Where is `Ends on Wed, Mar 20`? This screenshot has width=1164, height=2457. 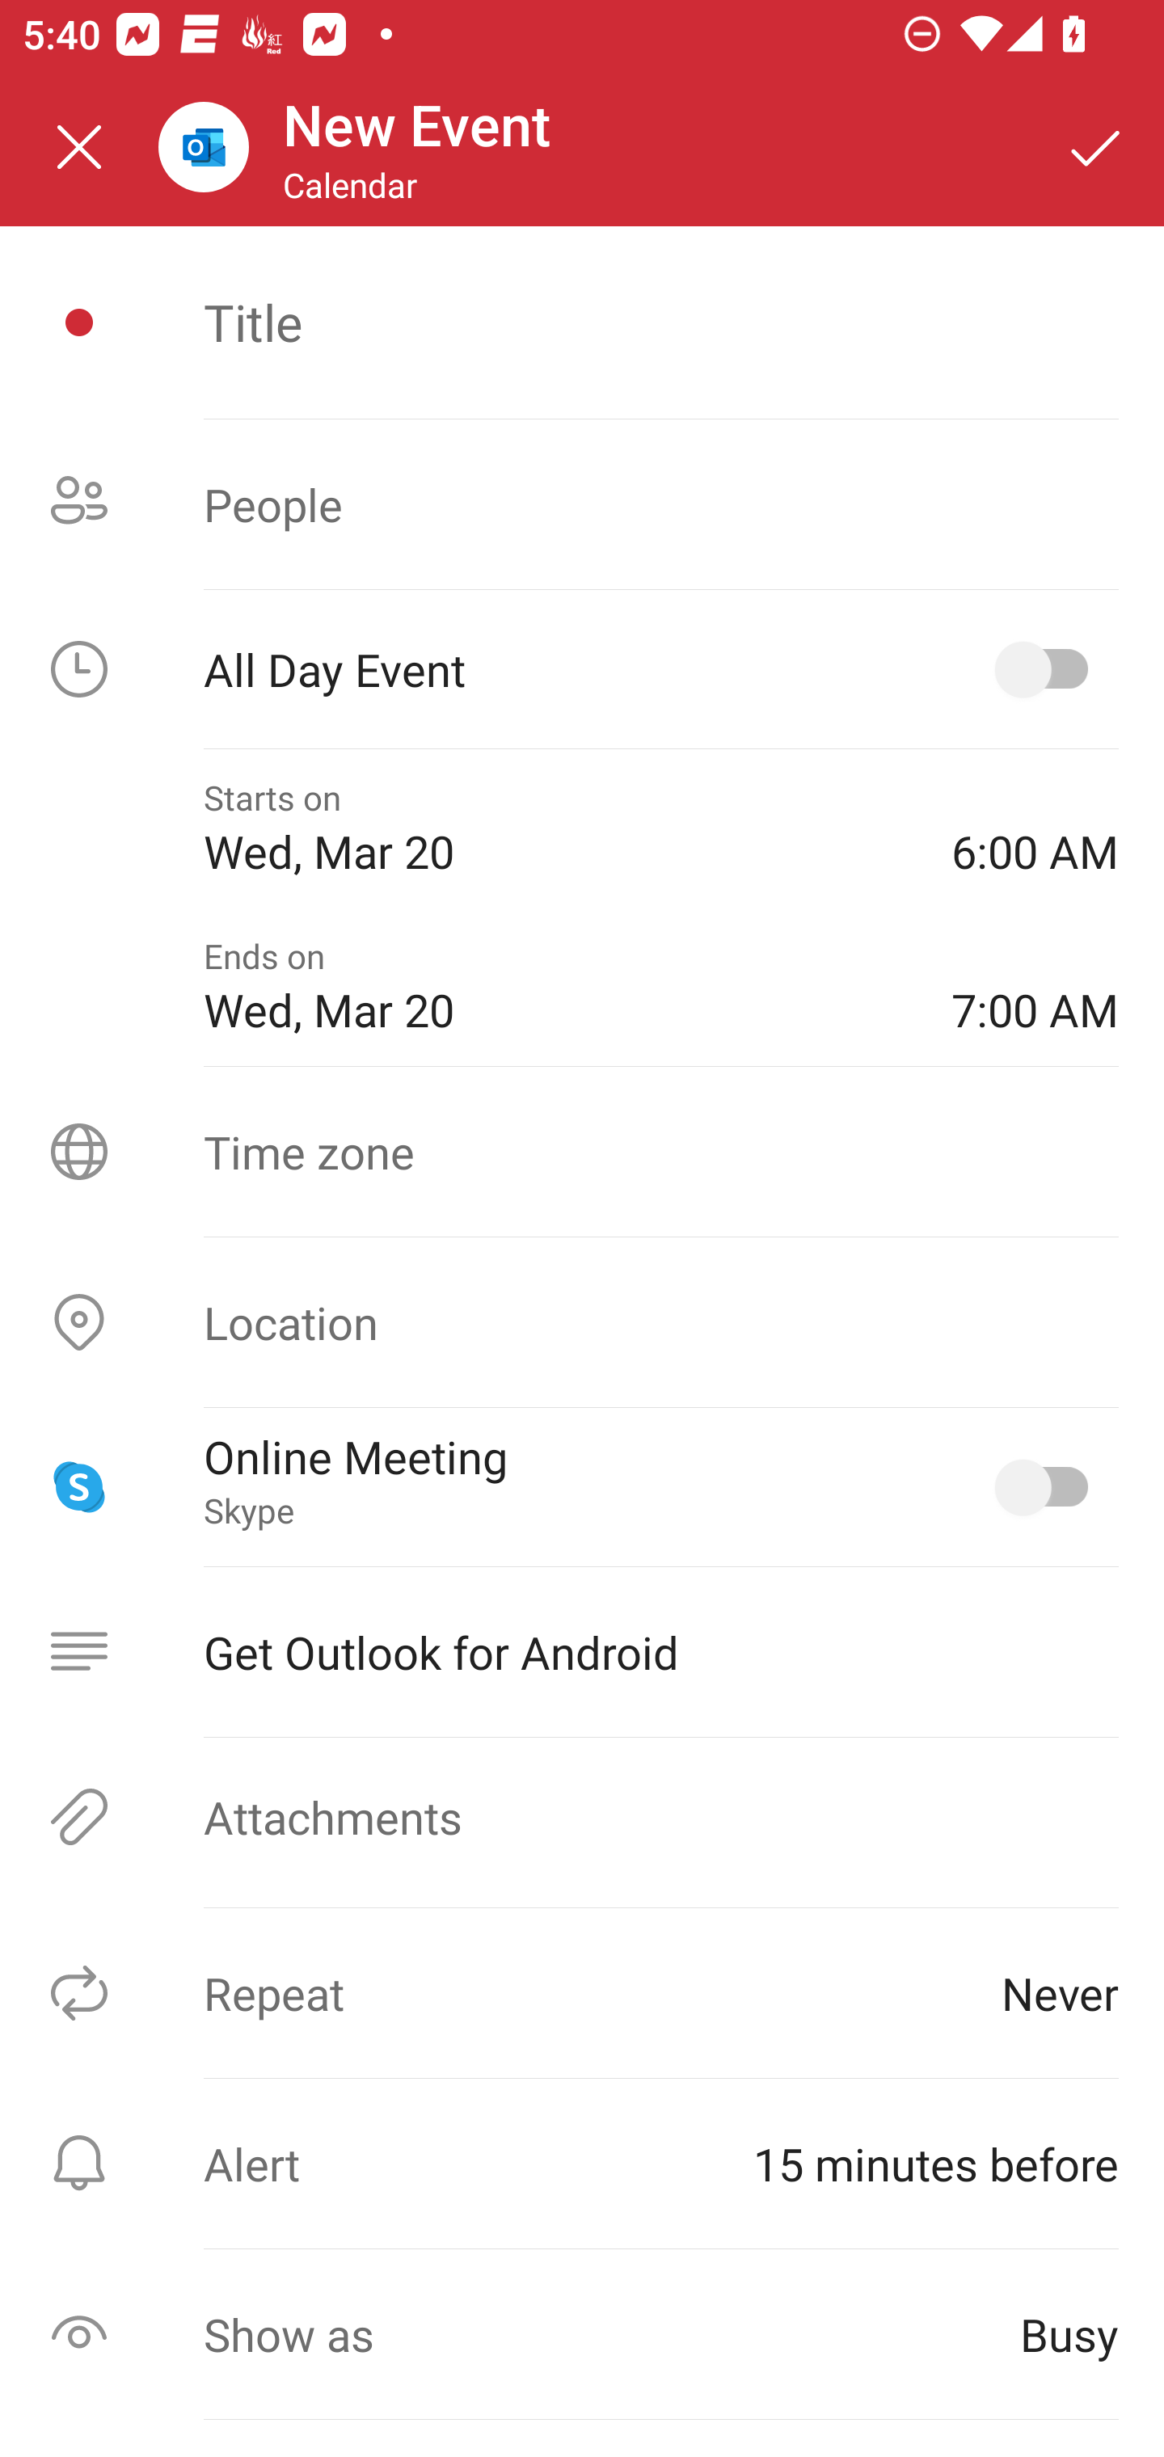
Ends on Wed, Mar 20 is located at coordinates (555, 986).